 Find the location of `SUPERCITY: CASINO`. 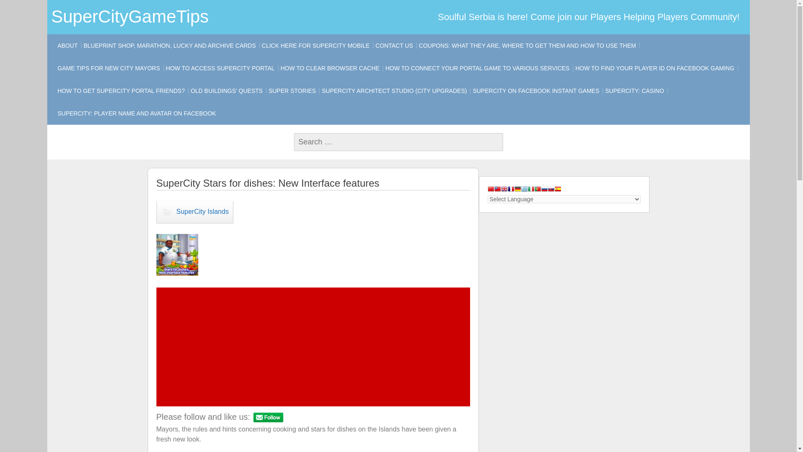

SUPERCITY: CASINO is located at coordinates (634, 91).